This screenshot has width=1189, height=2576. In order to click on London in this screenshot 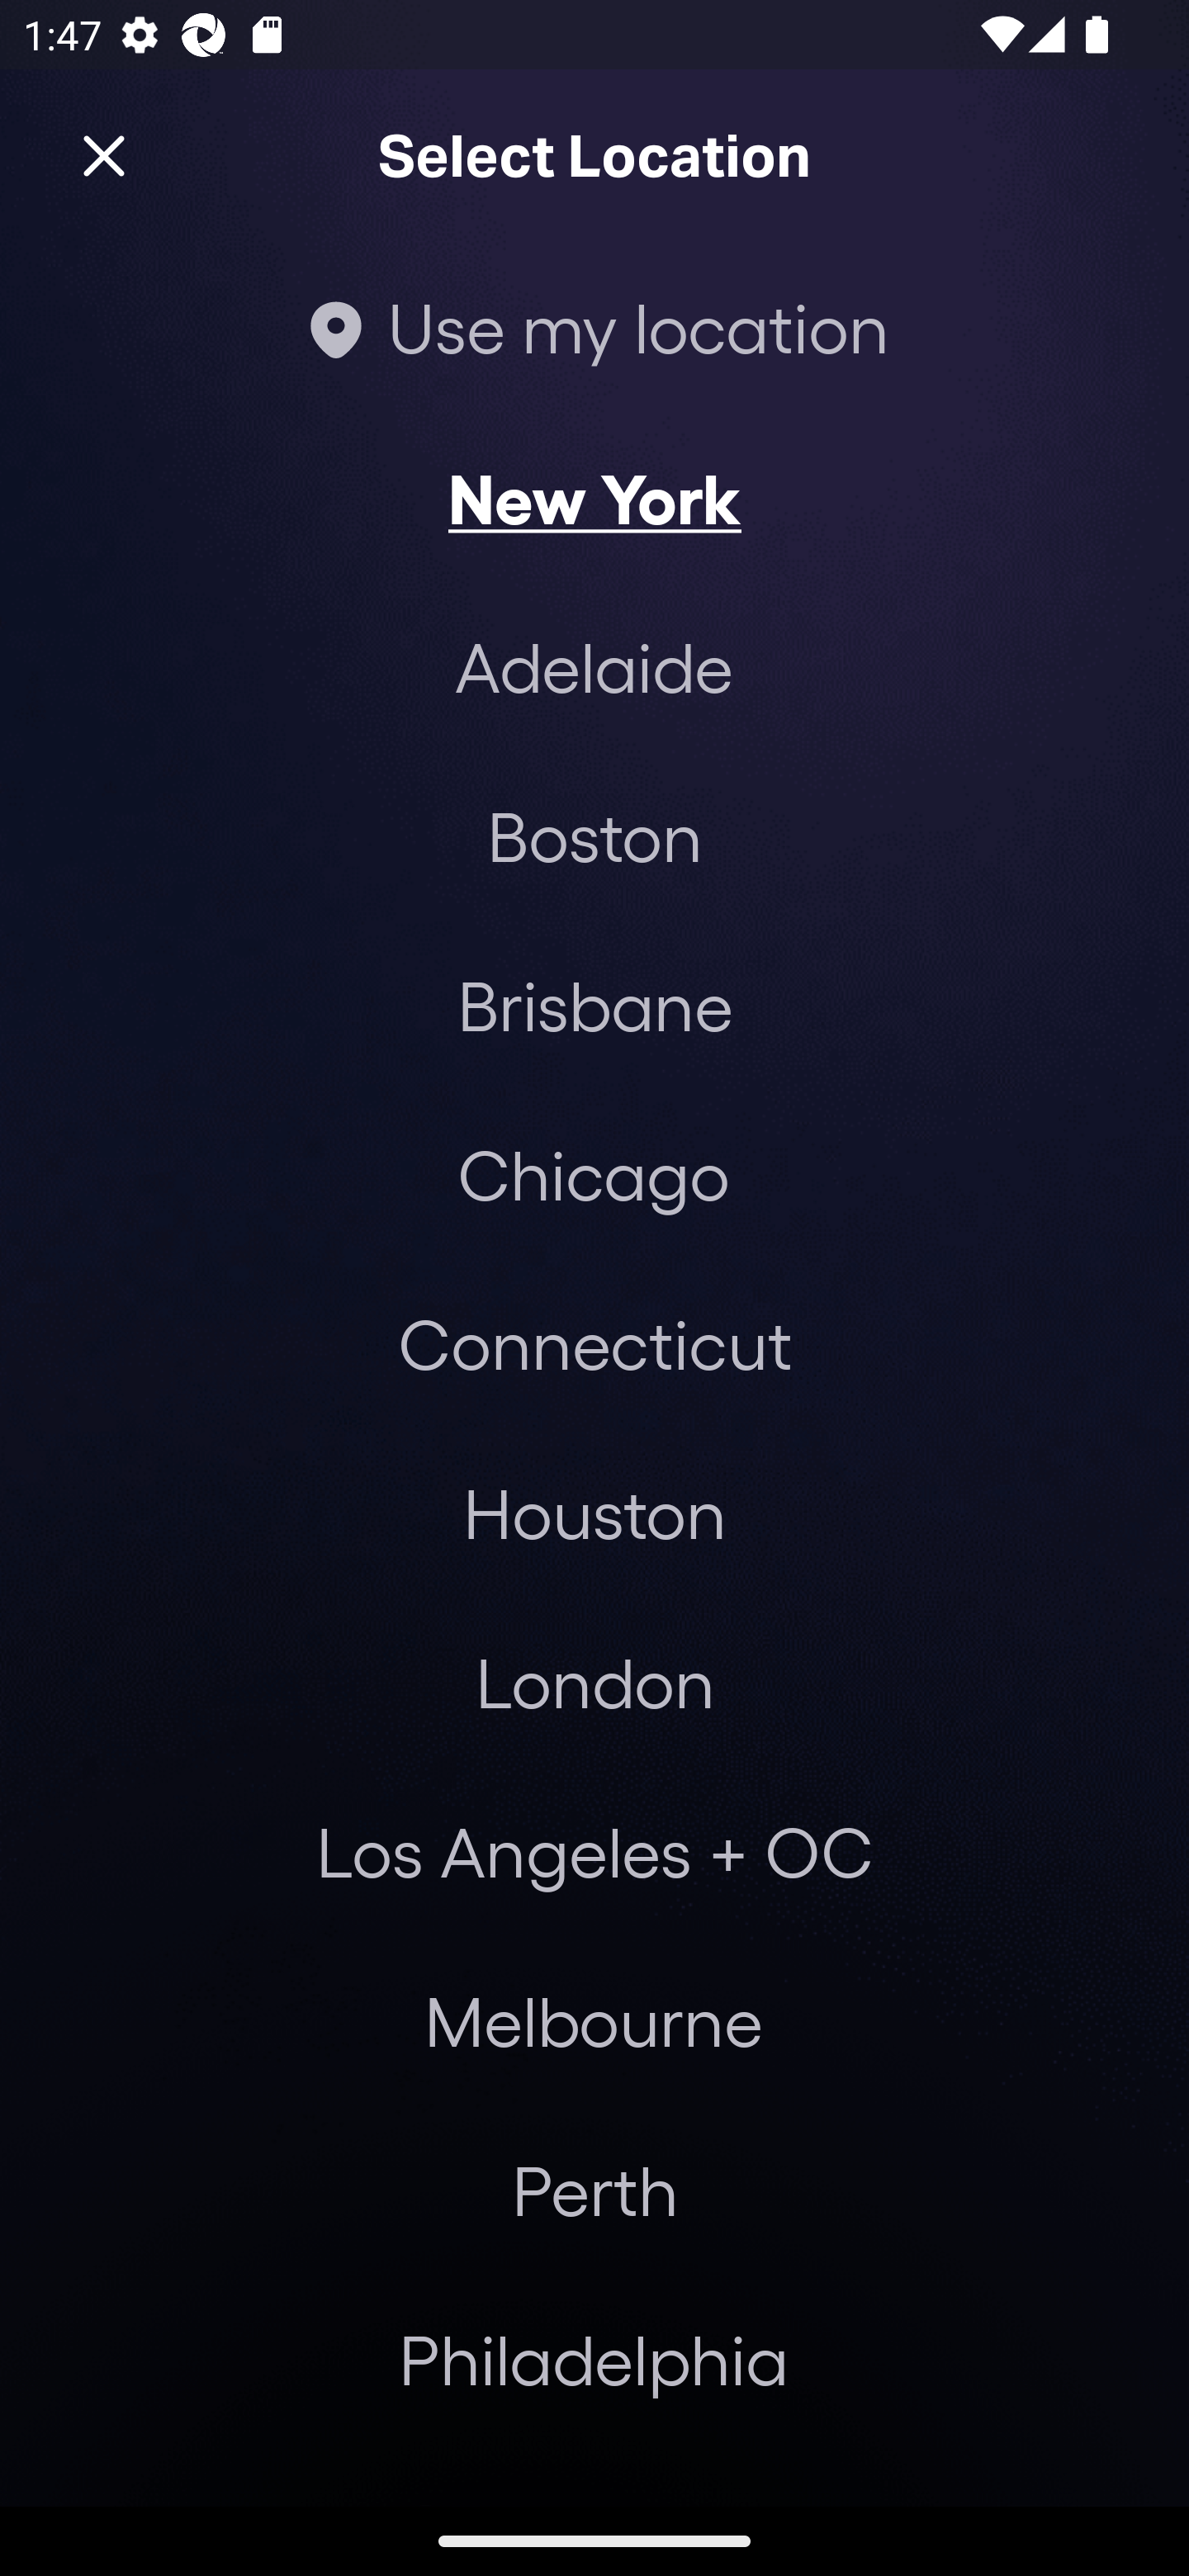, I will do `click(594, 1682)`.